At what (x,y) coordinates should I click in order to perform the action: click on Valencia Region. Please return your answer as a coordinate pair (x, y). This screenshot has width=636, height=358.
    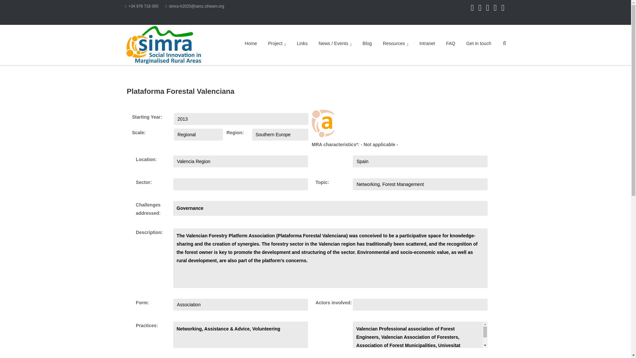
    Looking at the image, I should click on (240, 161).